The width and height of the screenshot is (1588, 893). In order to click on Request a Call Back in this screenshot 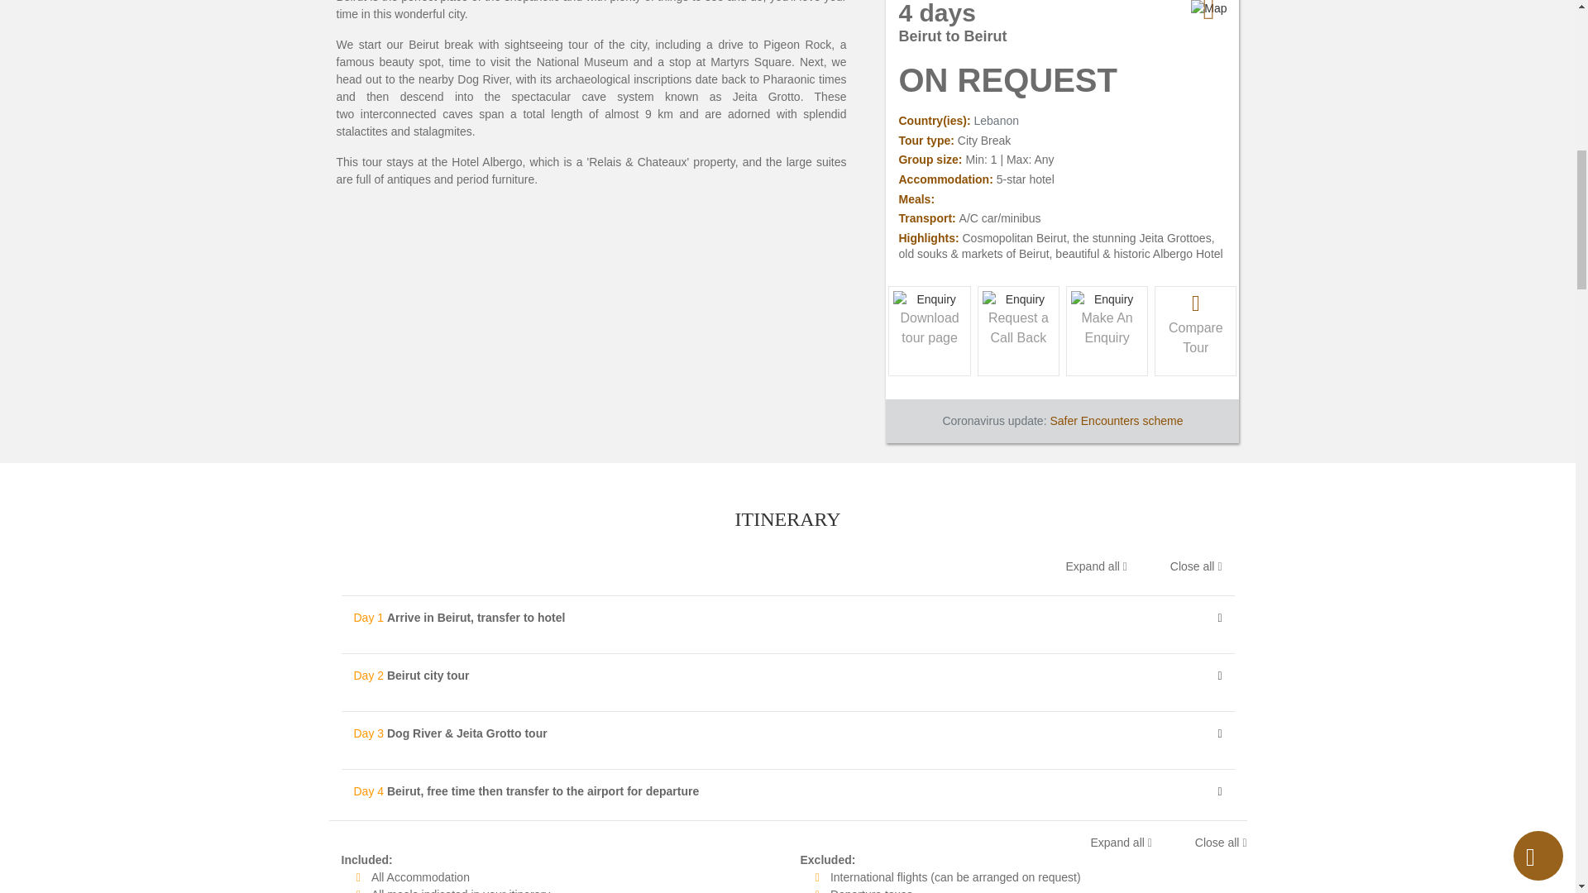, I will do `click(1017, 327)`.